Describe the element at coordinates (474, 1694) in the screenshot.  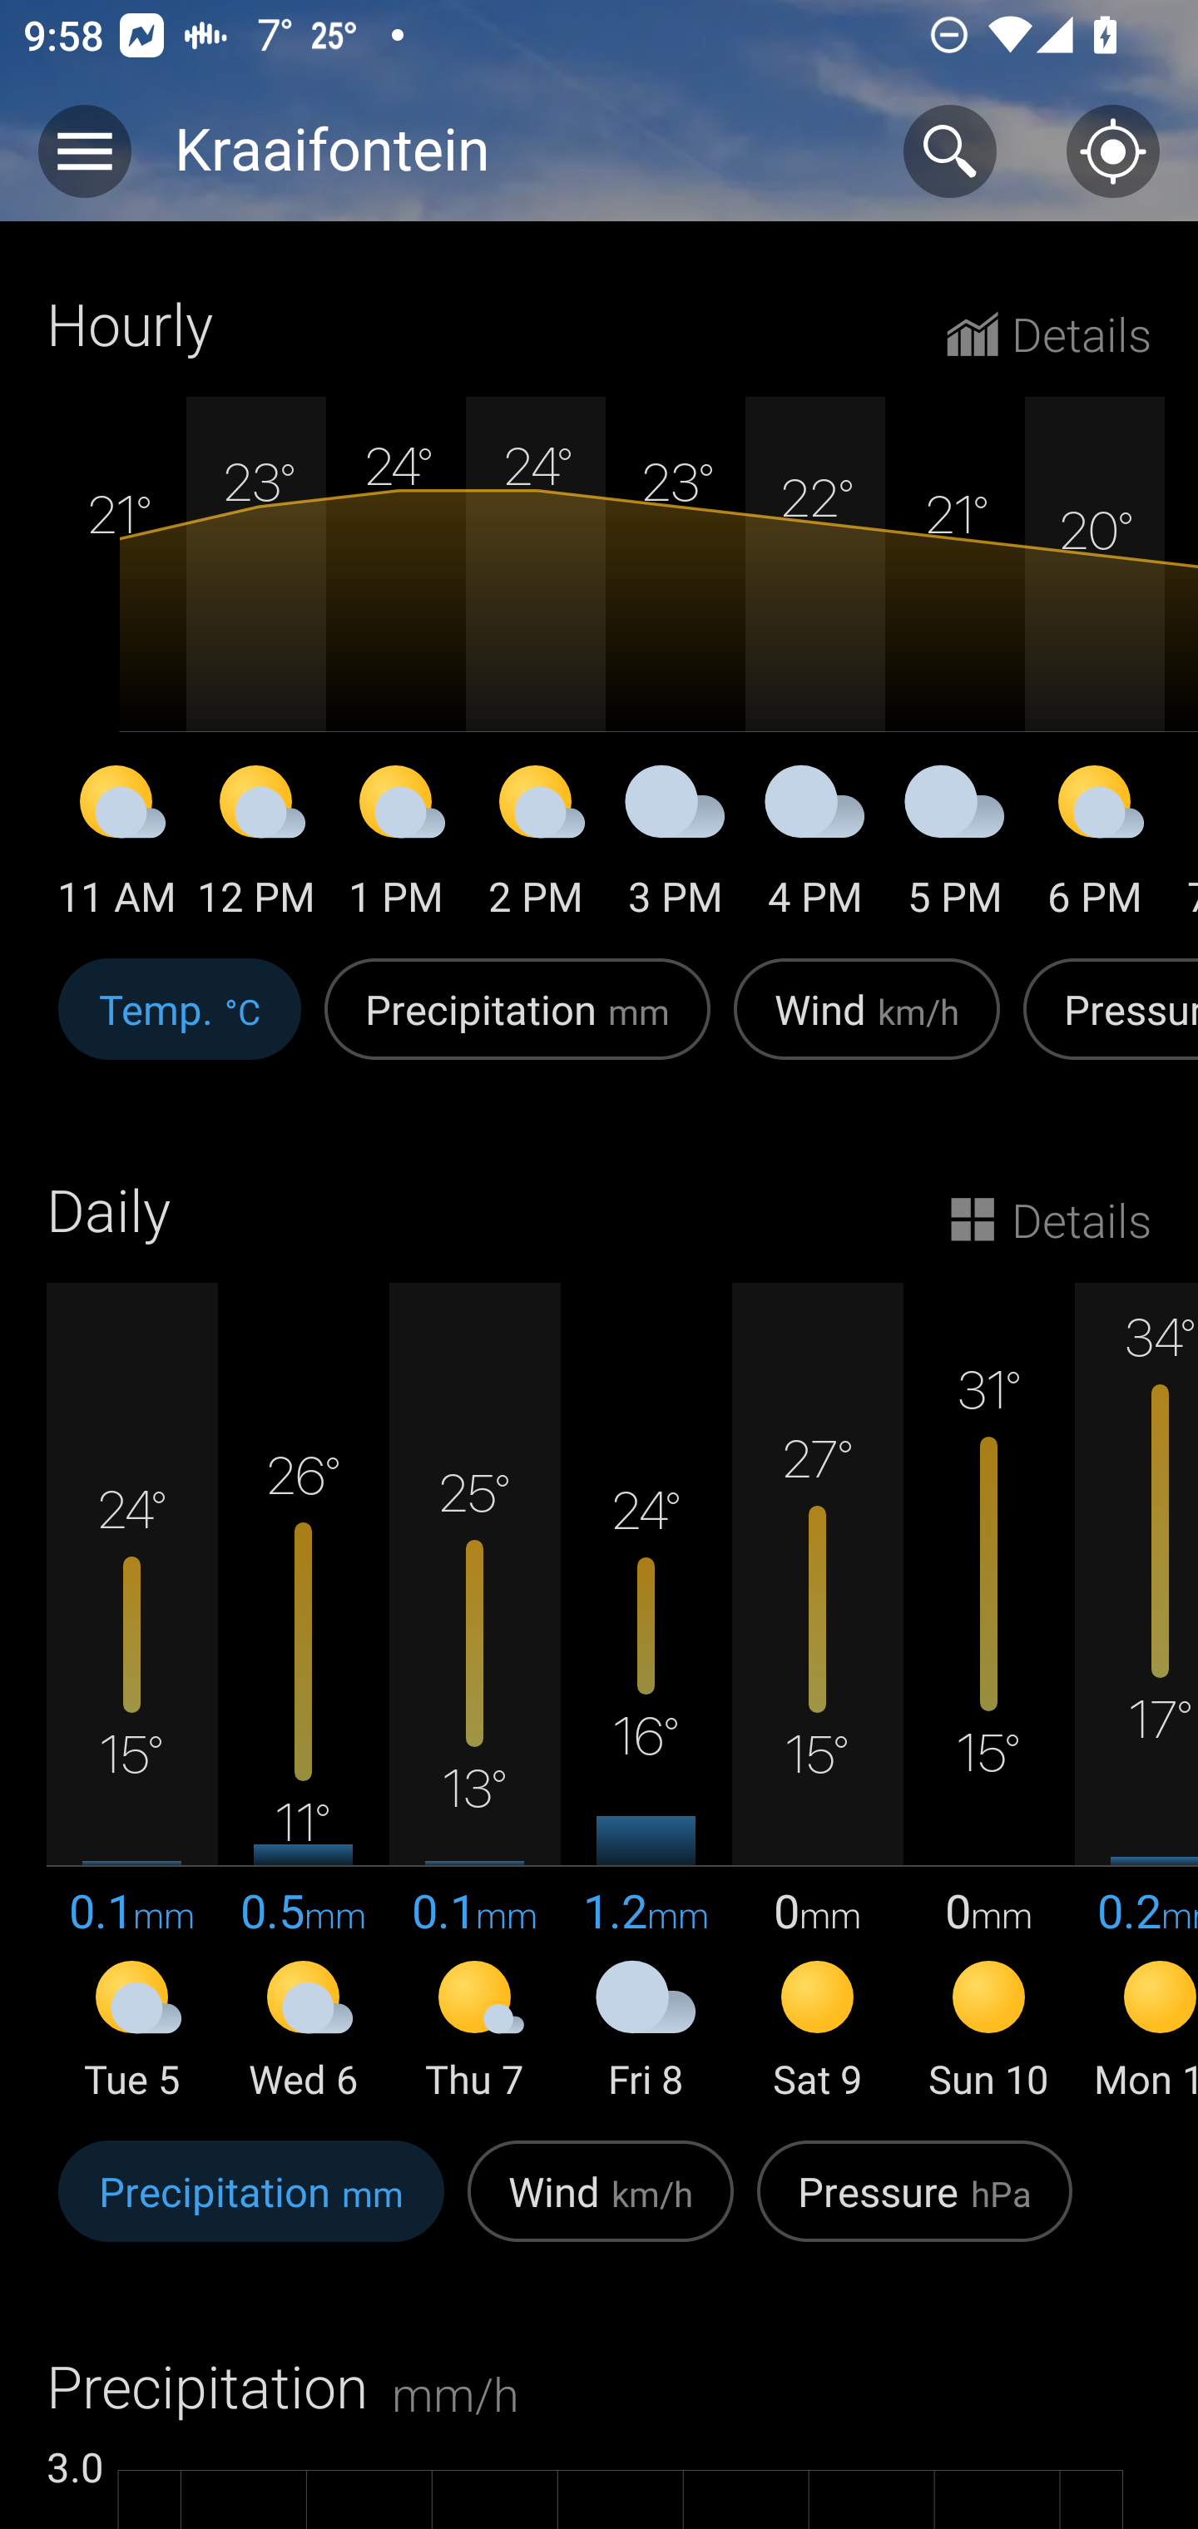
I see `25° 13° 0.1 mm Thu 7` at that location.